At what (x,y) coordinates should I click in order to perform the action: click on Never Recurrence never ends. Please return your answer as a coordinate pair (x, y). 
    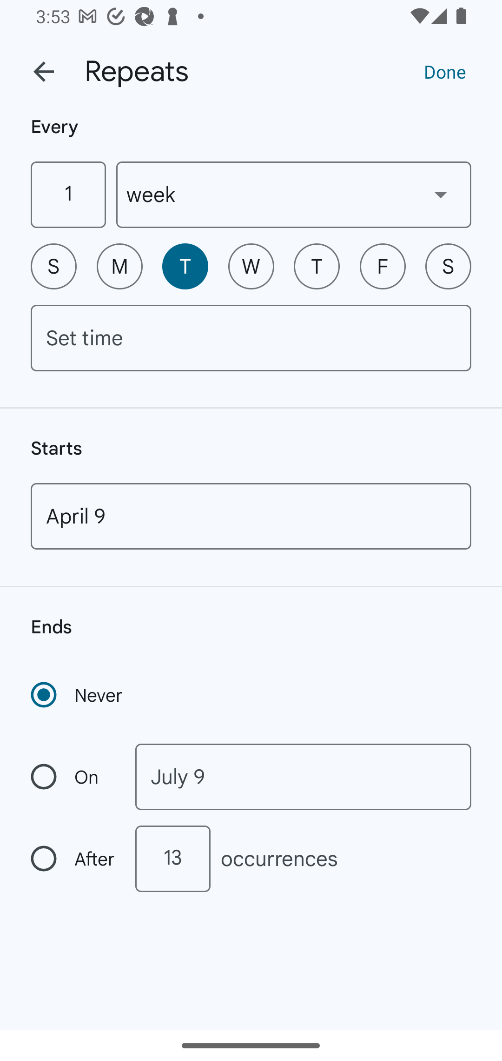
    Looking at the image, I should click on (78, 695).